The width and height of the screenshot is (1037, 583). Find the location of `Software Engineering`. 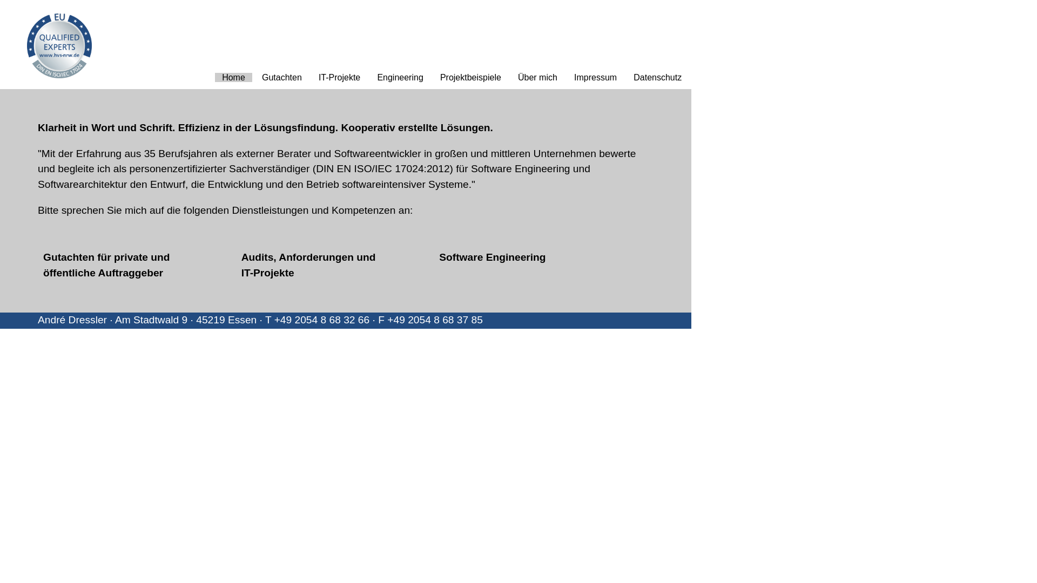

Software Engineering is located at coordinates (492, 257).